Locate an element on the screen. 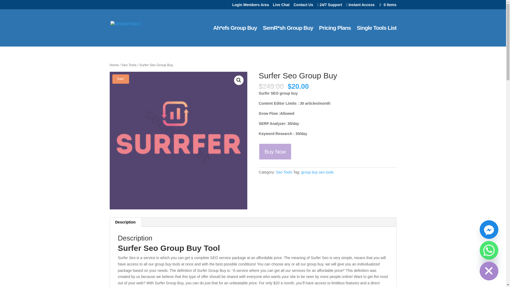  Seo Tools is located at coordinates (284, 172).